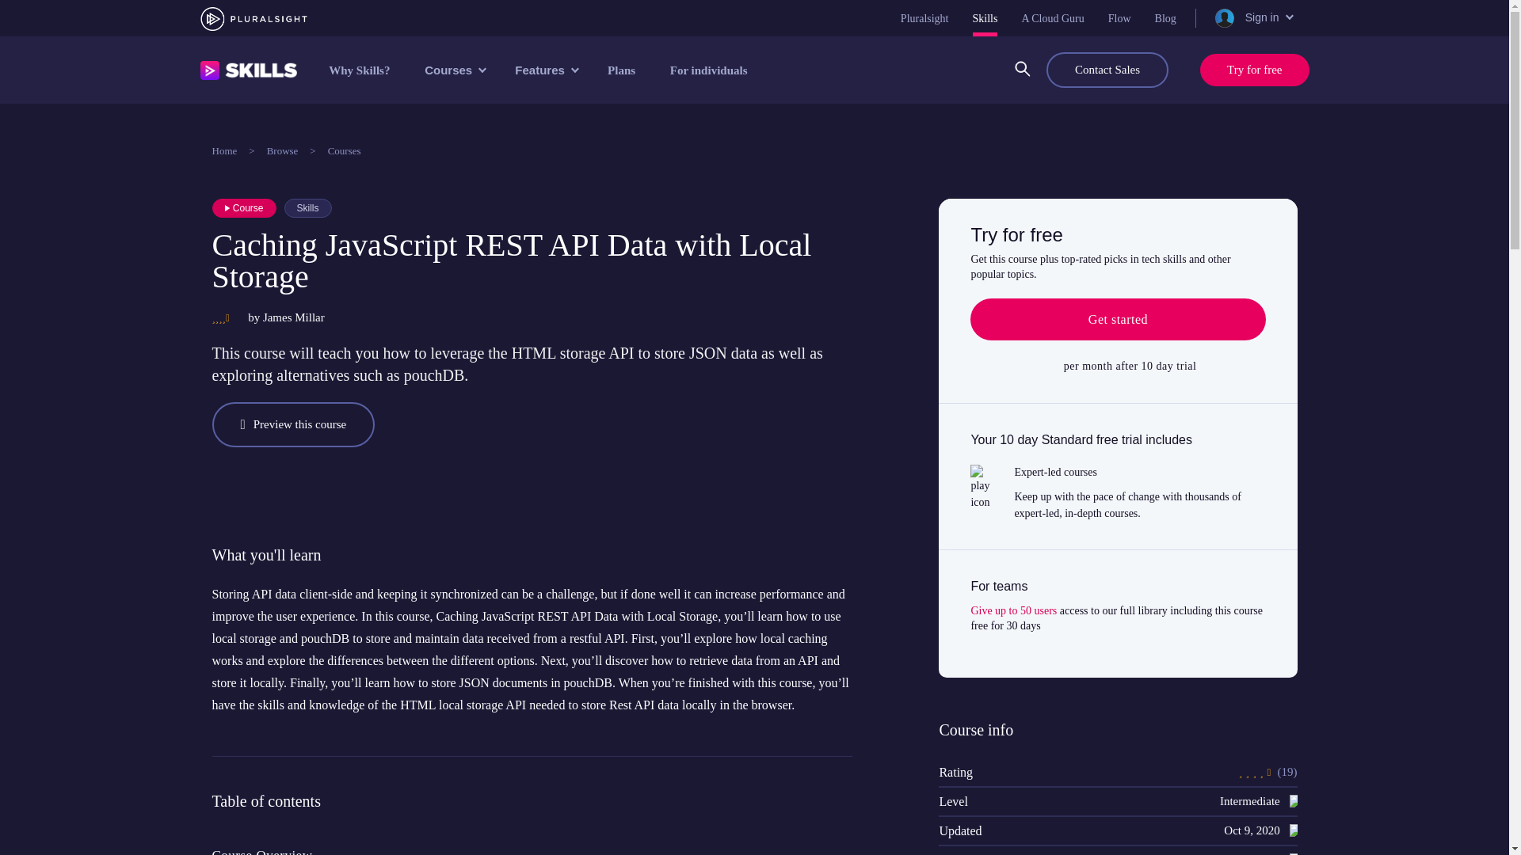 This screenshot has height=855, width=1521. What do you see at coordinates (1252, 17) in the screenshot?
I see `Sign in` at bounding box center [1252, 17].